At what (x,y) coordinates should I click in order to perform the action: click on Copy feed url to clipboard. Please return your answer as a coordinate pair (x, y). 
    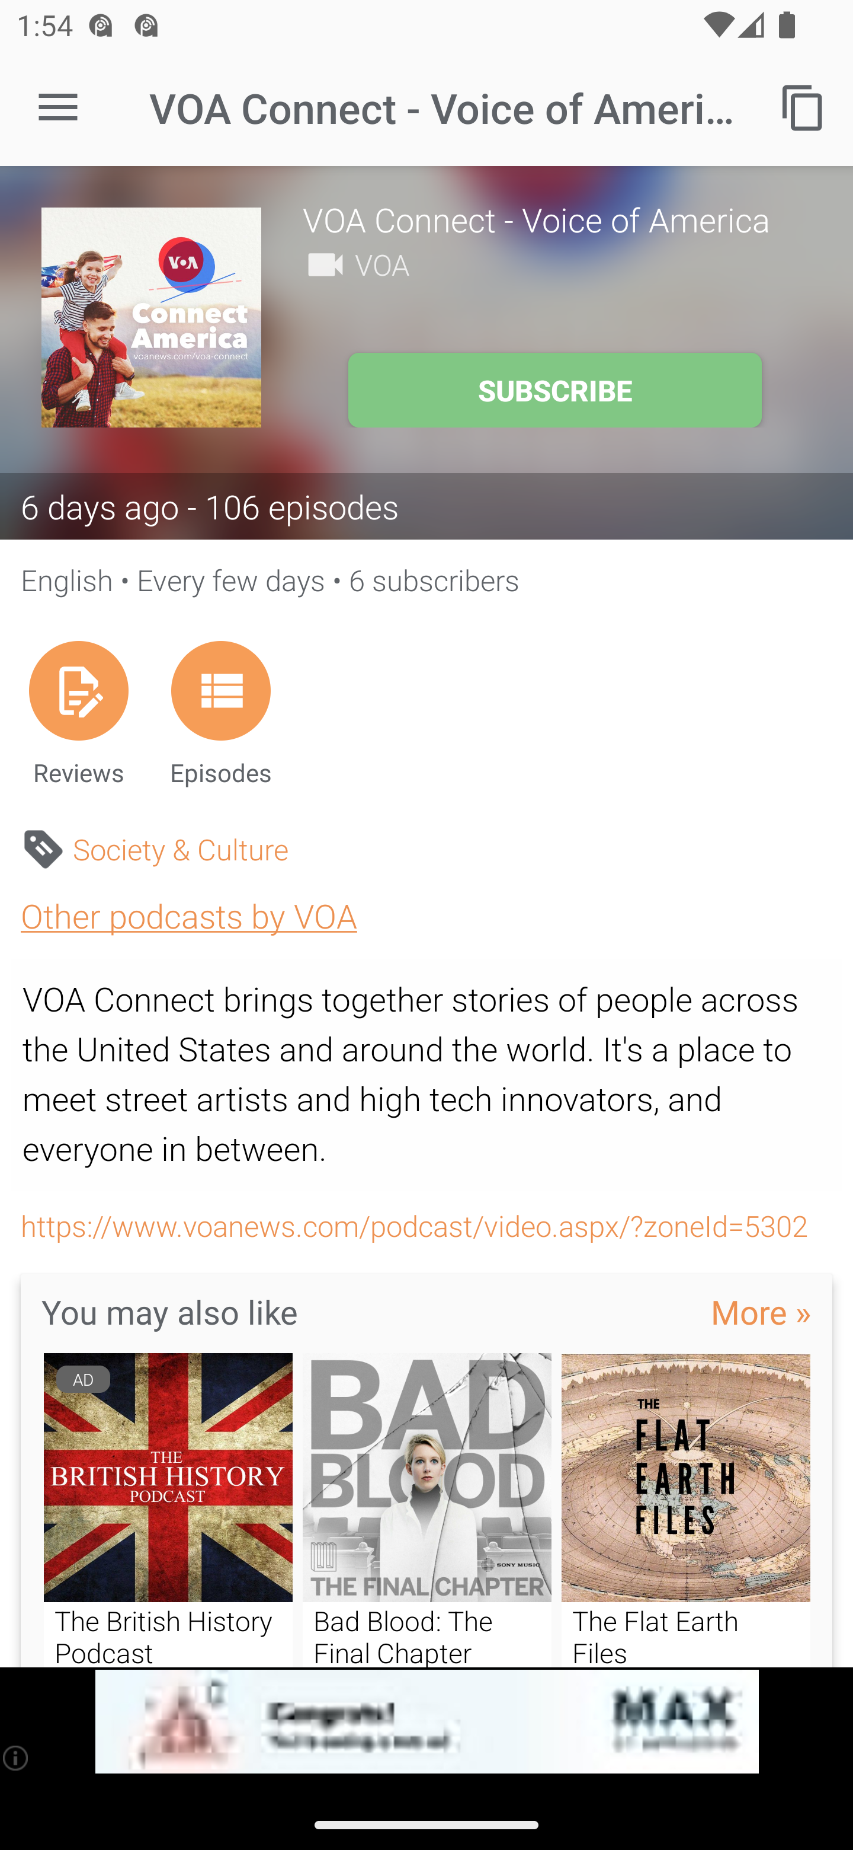
    Looking at the image, I should click on (803, 107).